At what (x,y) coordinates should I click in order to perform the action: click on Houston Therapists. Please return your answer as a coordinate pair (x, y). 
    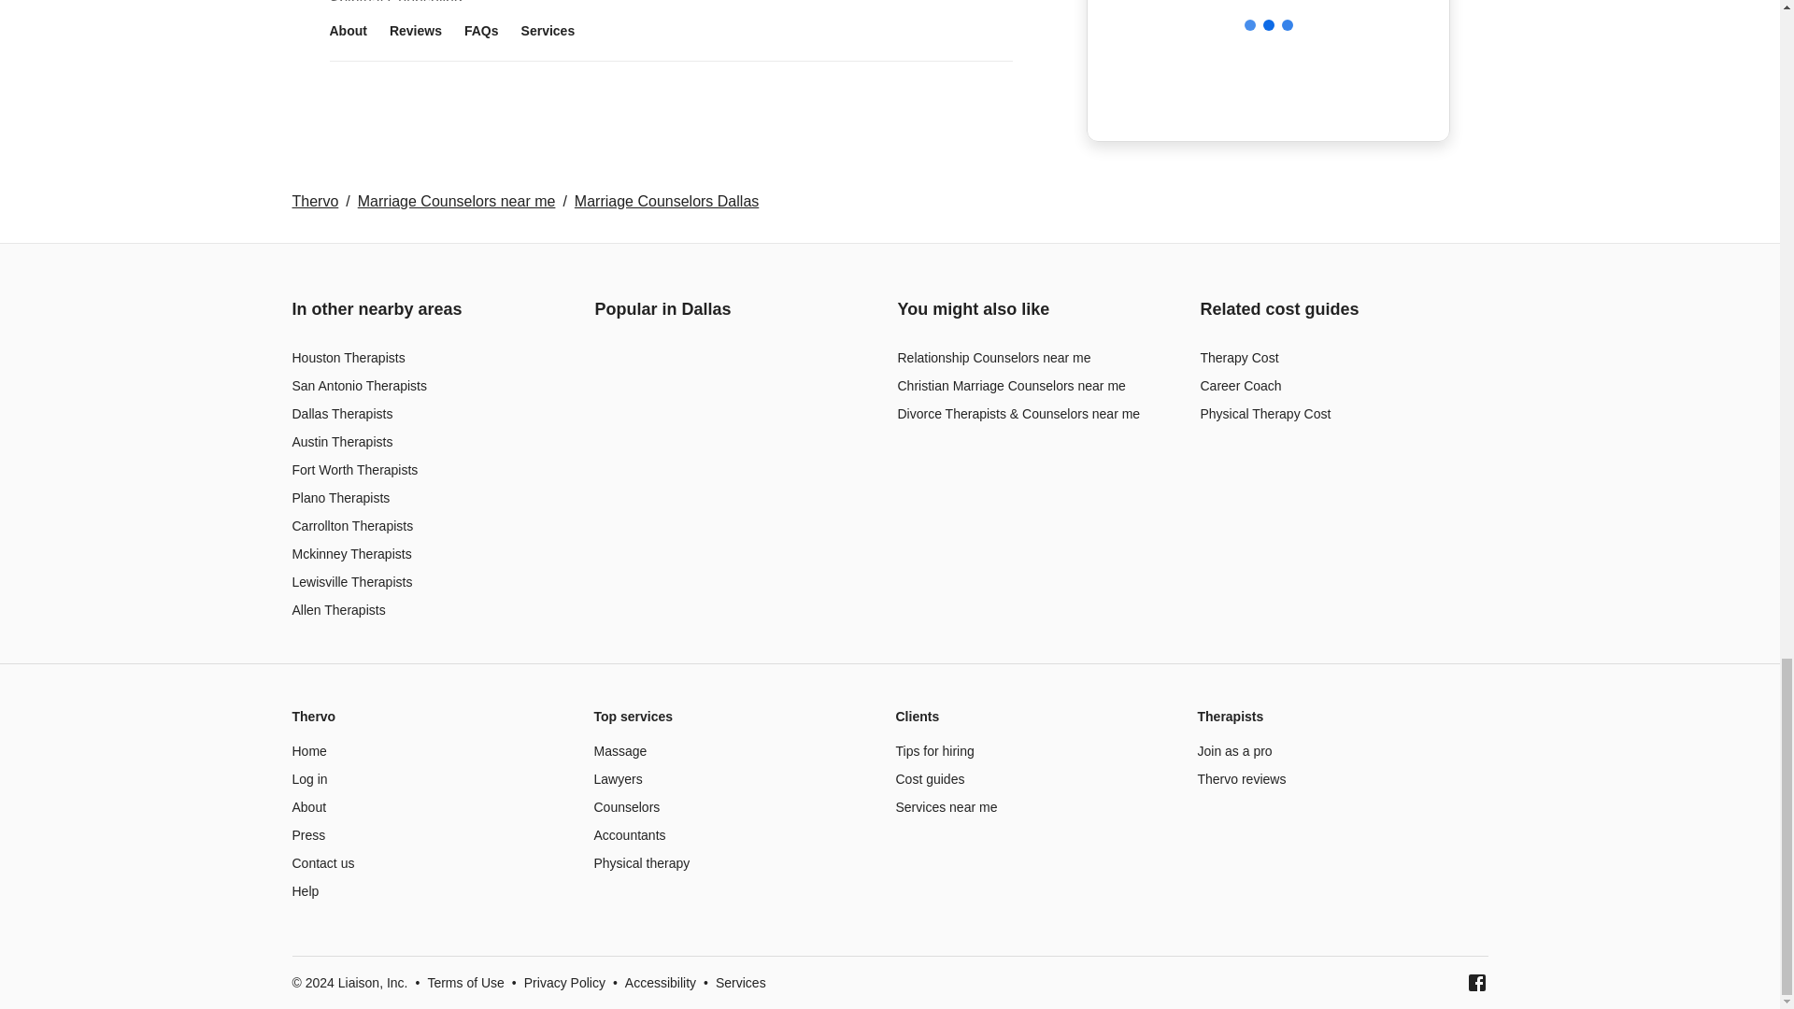
    Looking at the image, I should click on (348, 357).